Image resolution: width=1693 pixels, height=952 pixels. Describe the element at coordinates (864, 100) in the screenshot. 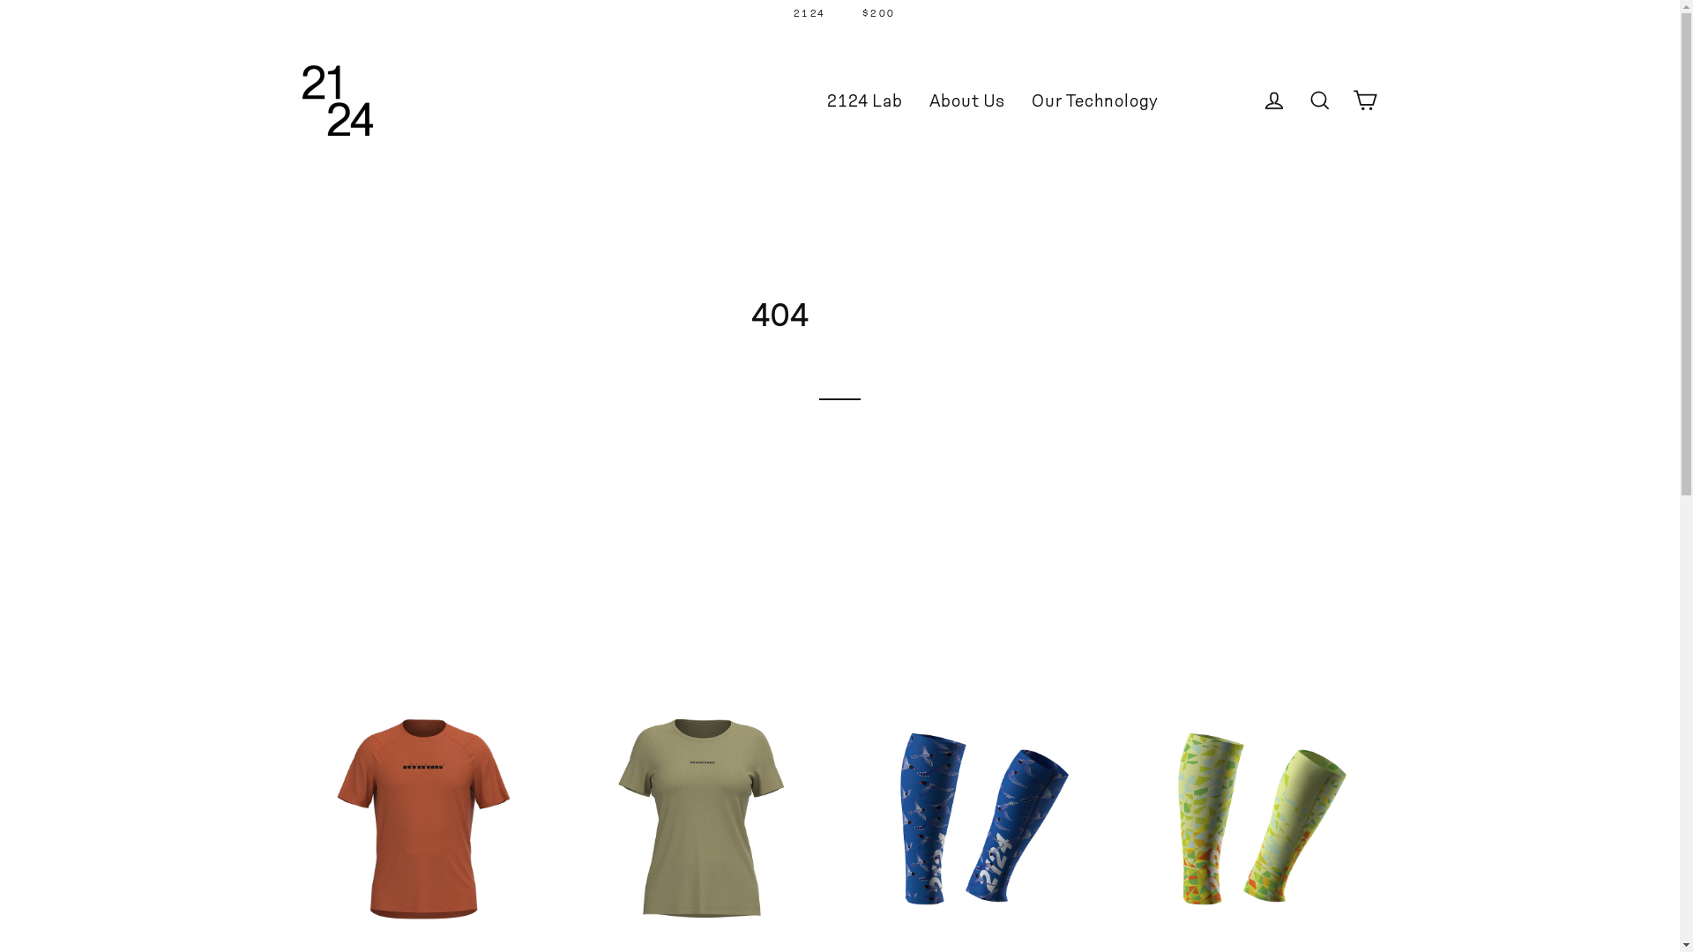

I see `2124 Lab` at that location.